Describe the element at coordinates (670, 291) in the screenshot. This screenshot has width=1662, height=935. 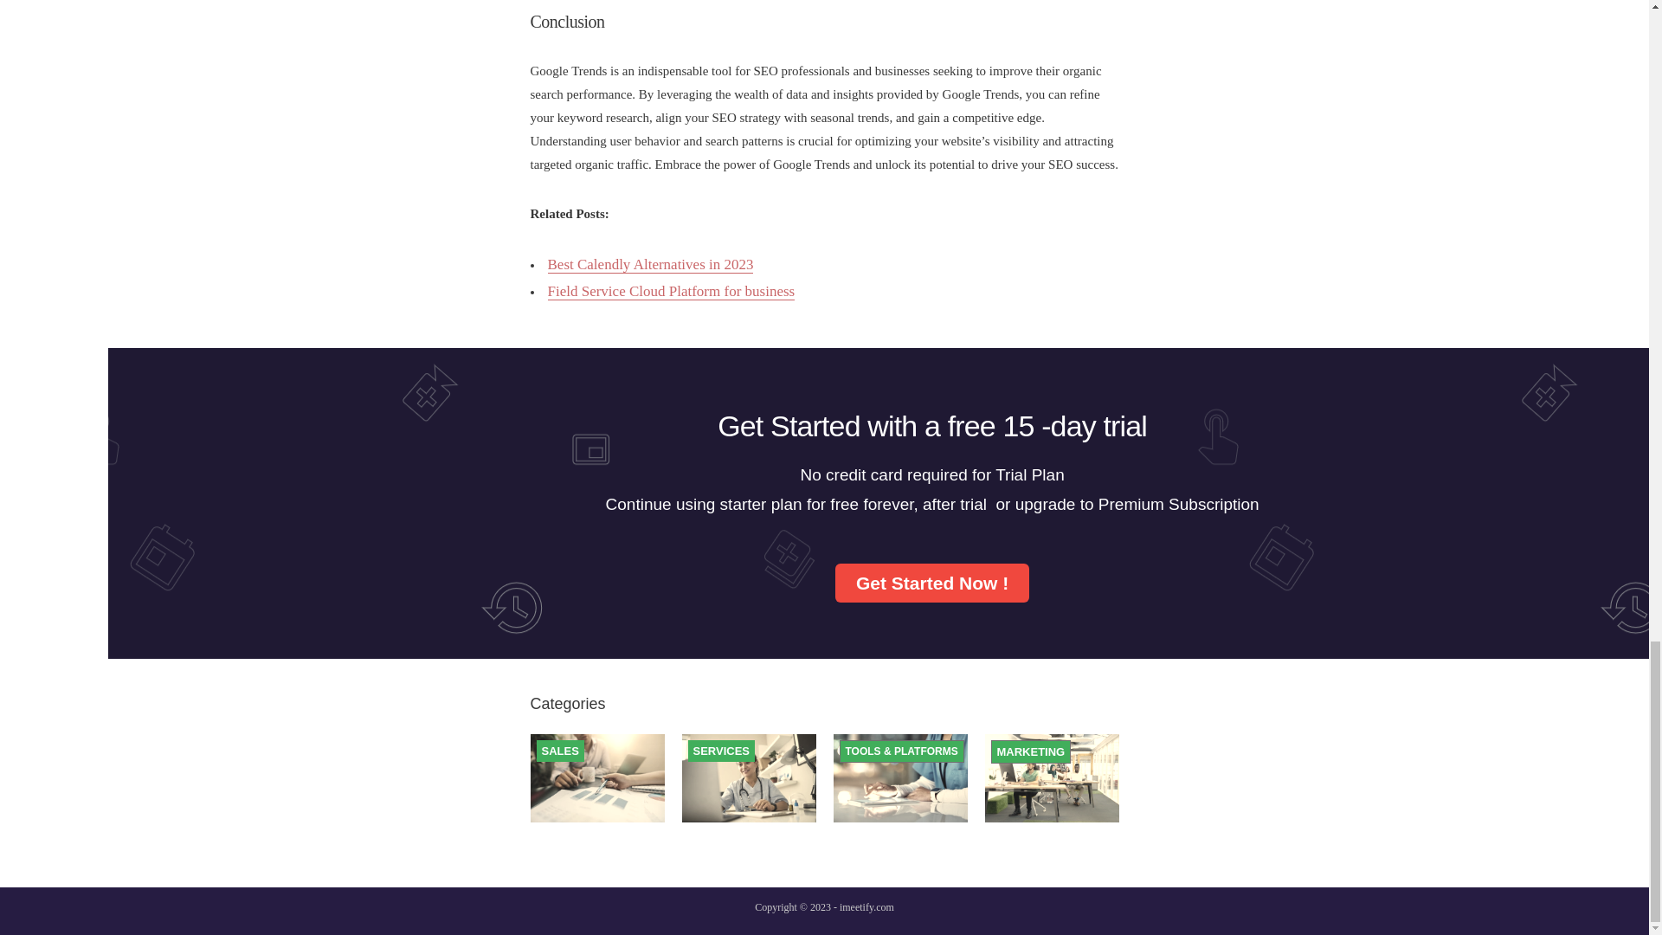
I see `Field Service Cloud Platform for business` at that location.